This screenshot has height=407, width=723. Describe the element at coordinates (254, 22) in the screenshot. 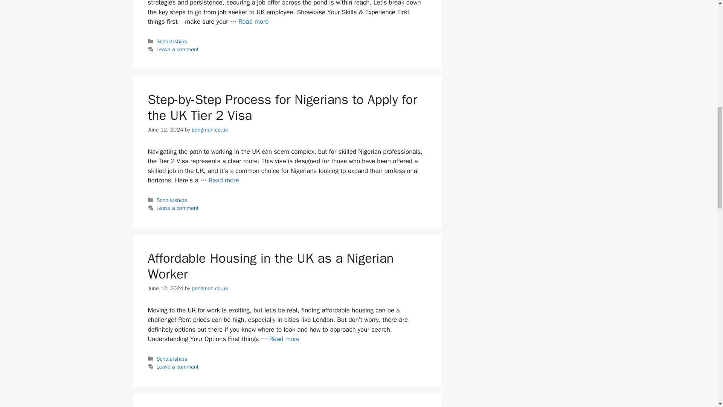

I see `How to Secure a UK Job Offer from Nigeria` at that location.